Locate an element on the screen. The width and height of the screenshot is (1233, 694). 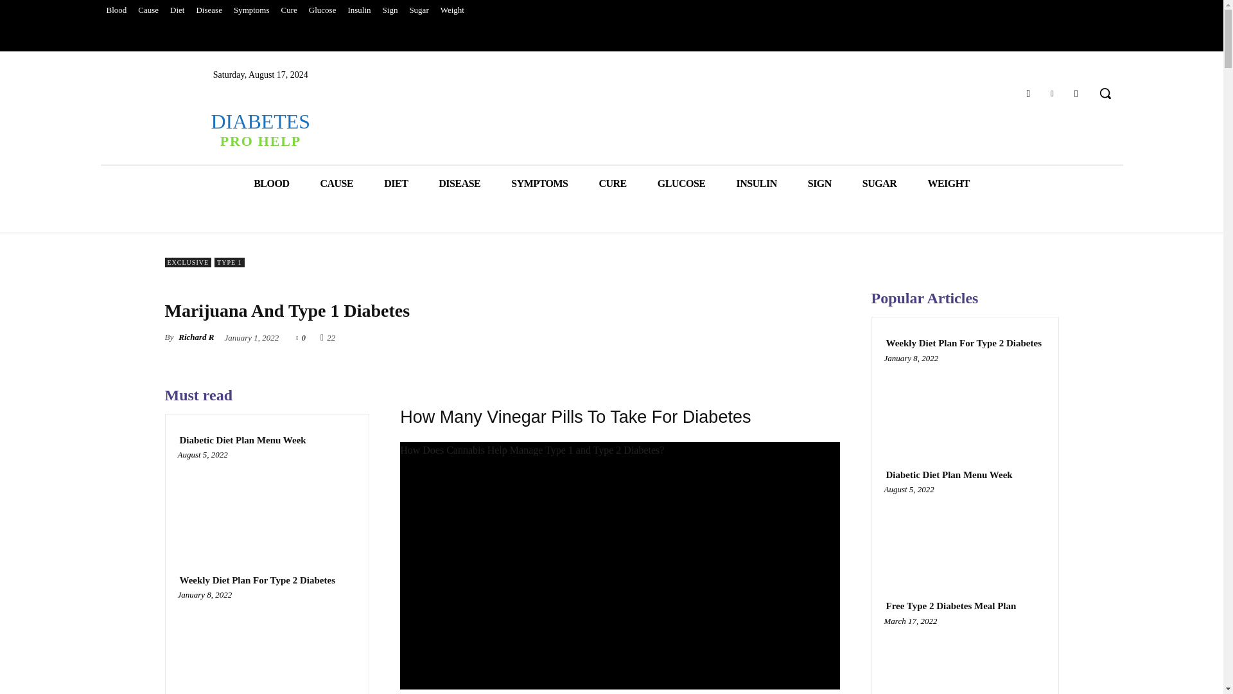
WEIGHT is located at coordinates (948, 184).